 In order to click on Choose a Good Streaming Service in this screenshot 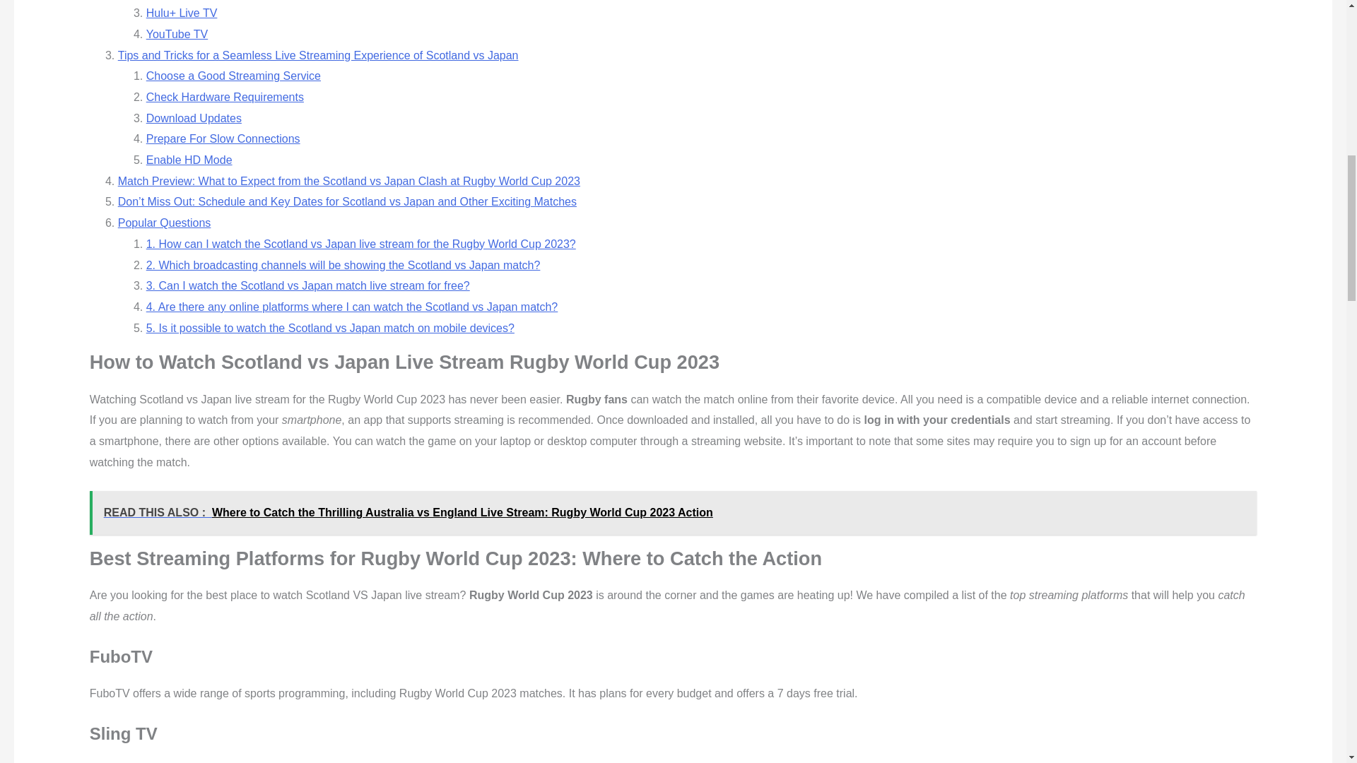, I will do `click(233, 76)`.